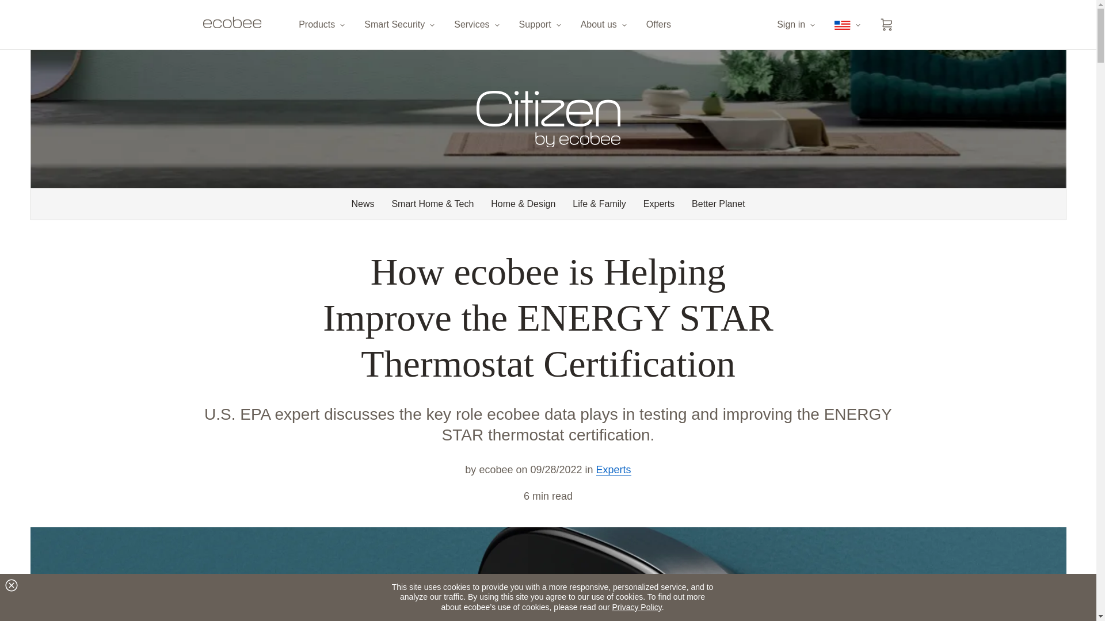 This screenshot has width=1105, height=621. Describe the element at coordinates (322, 25) in the screenshot. I see `Products` at that location.